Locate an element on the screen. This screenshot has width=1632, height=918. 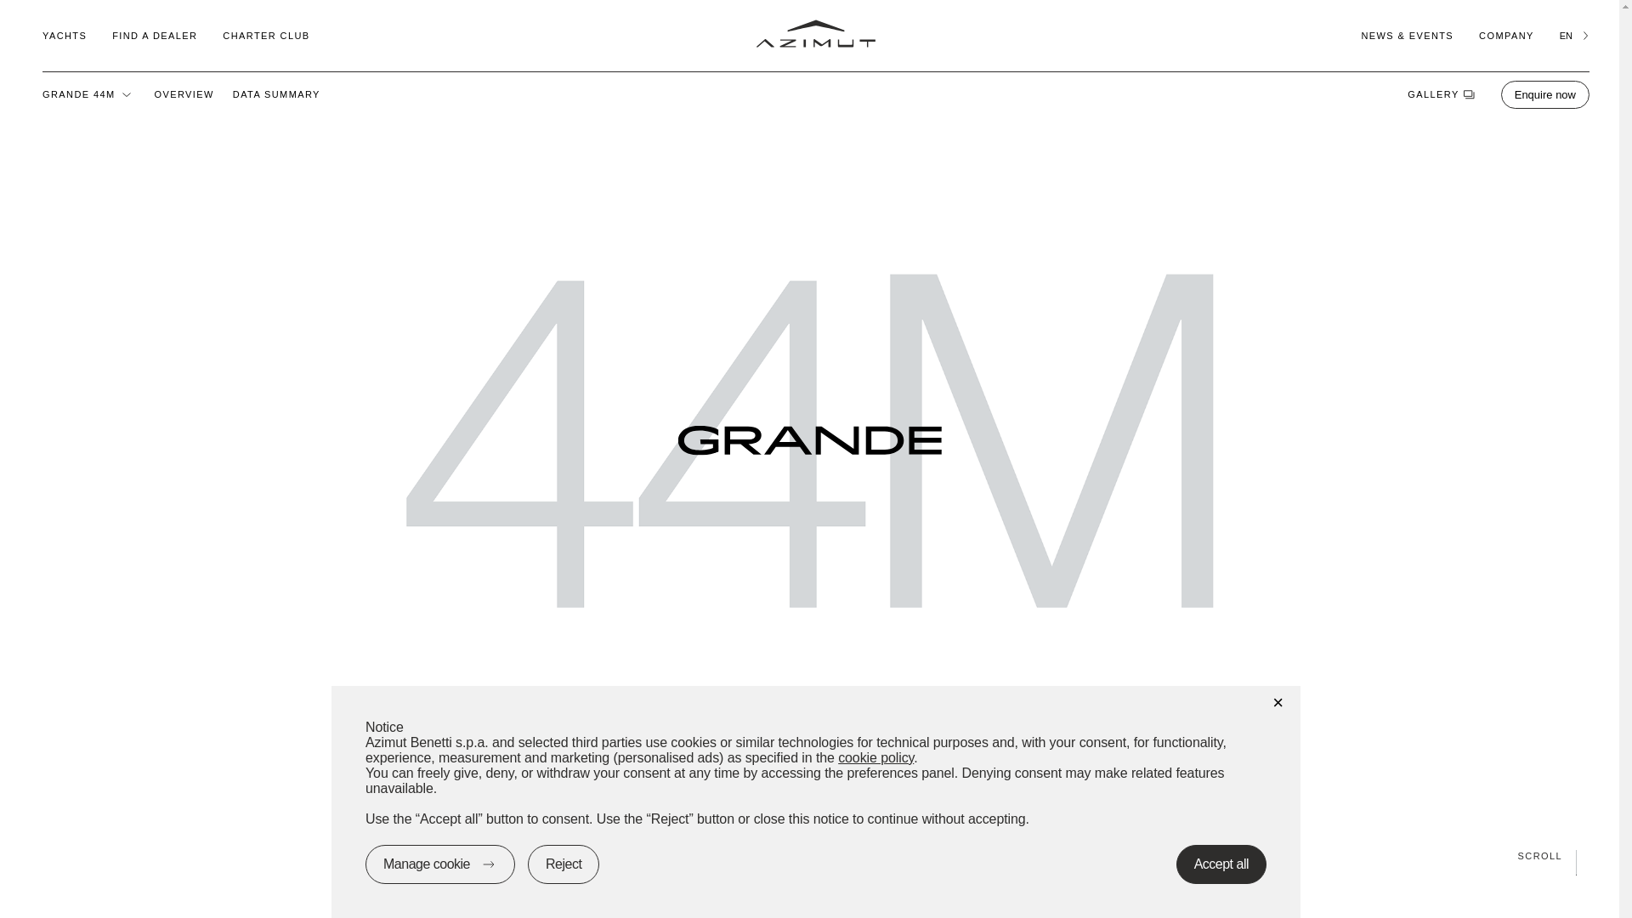
CHARTER CLUB is located at coordinates (265, 35).